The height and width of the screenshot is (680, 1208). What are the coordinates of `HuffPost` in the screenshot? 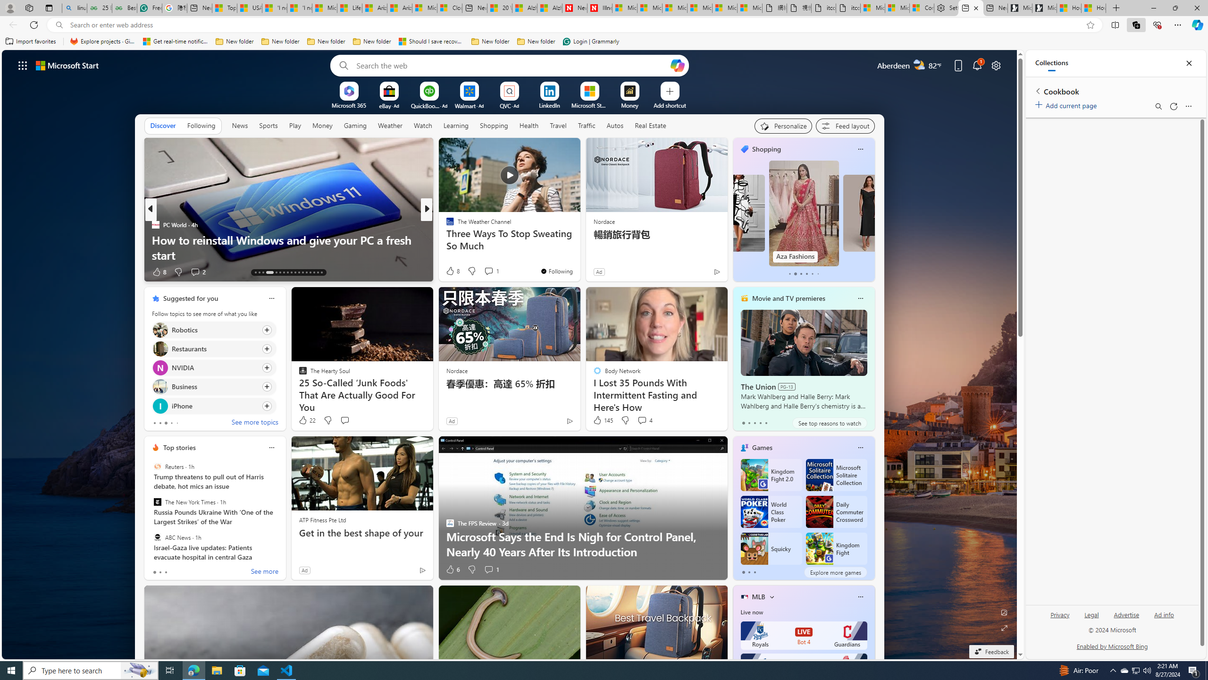 It's located at (446, 225).